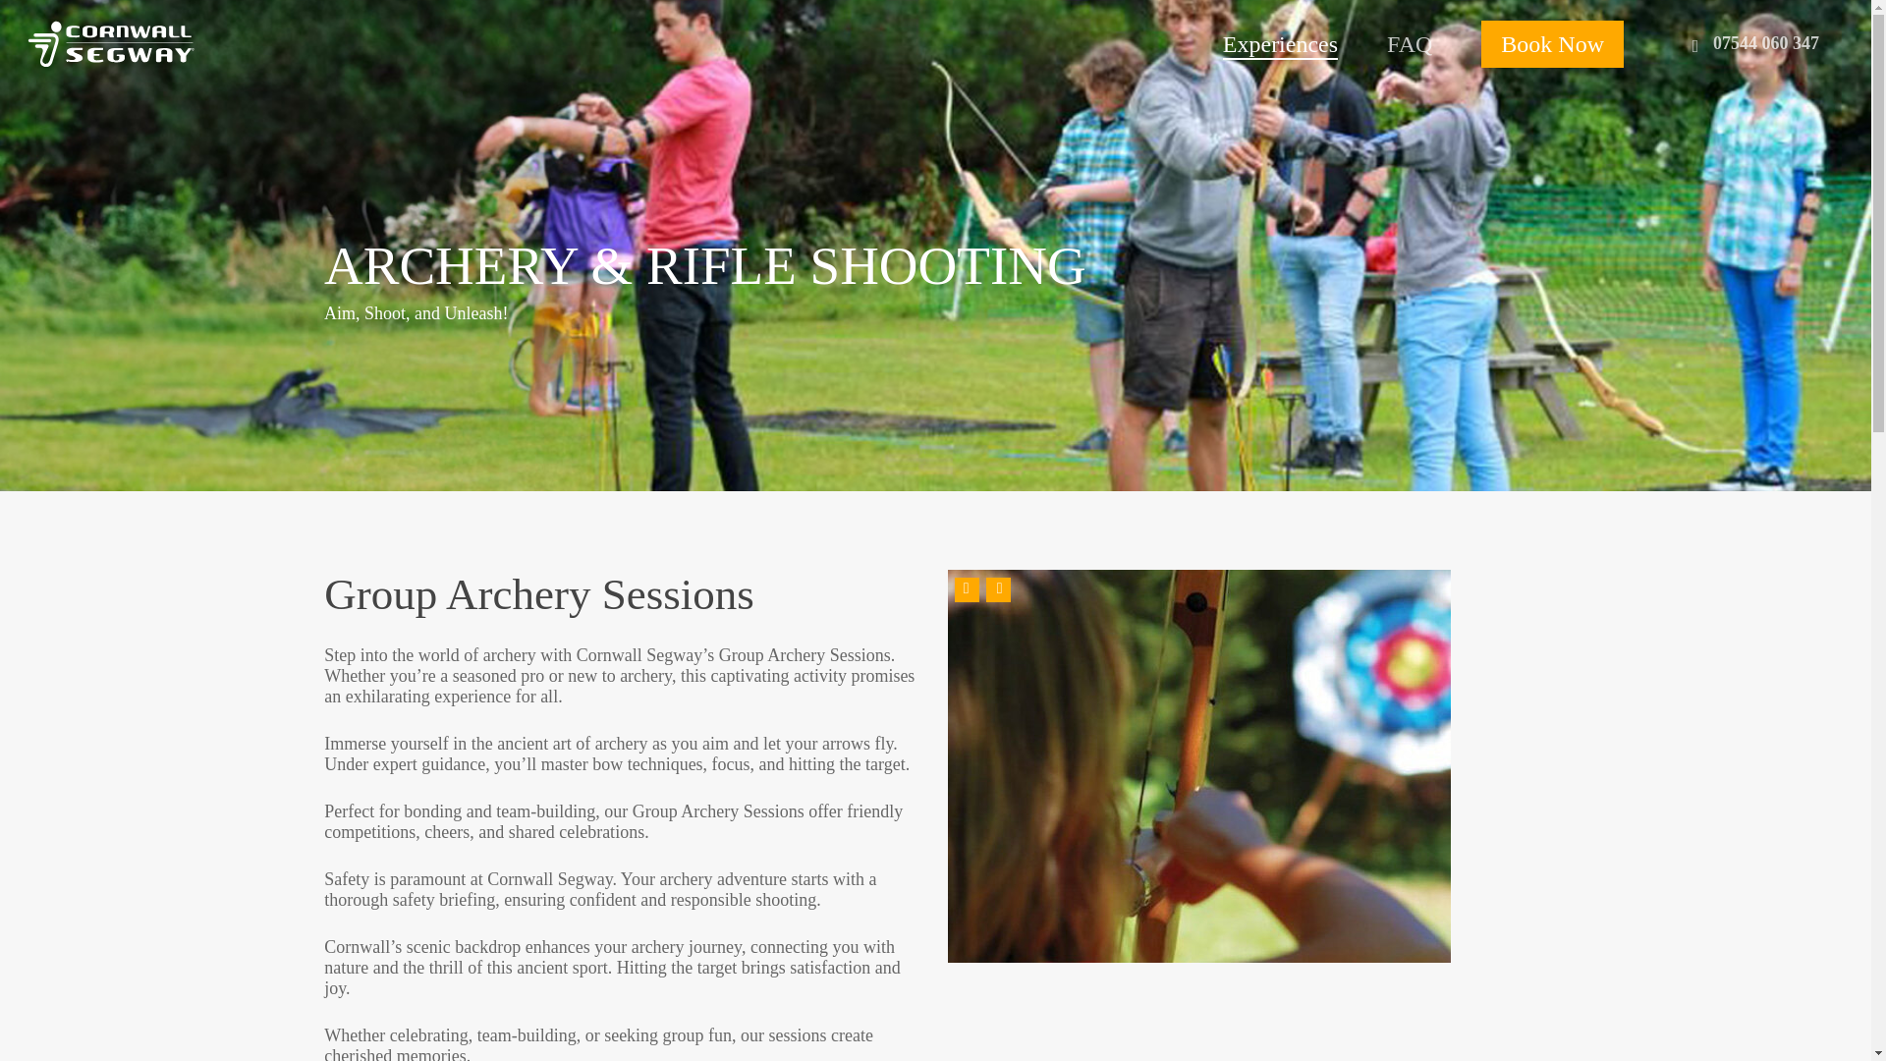  Describe the element at coordinates (1552, 45) in the screenshot. I see `Book Now` at that location.